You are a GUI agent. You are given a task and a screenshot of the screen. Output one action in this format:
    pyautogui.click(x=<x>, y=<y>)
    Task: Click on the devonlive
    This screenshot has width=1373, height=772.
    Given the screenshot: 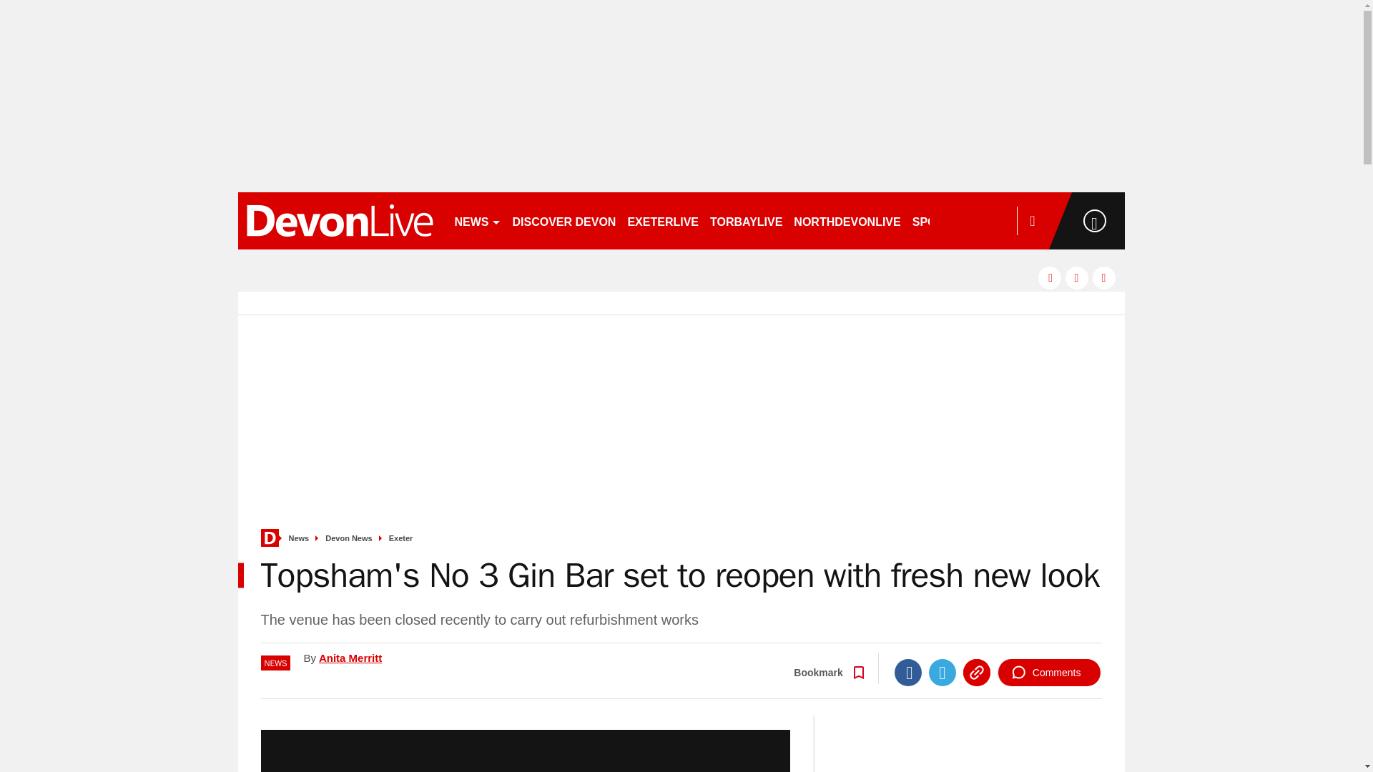 What is the action you would take?
    pyautogui.click(x=339, y=220)
    